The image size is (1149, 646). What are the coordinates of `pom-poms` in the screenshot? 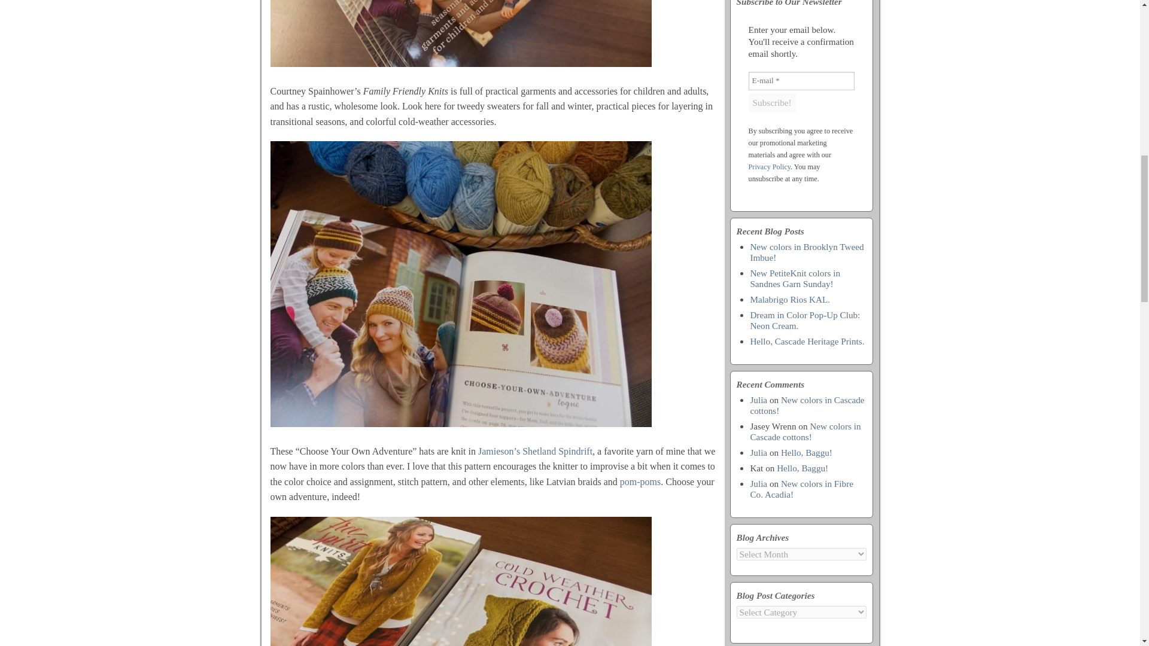 It's located at (640, 482).